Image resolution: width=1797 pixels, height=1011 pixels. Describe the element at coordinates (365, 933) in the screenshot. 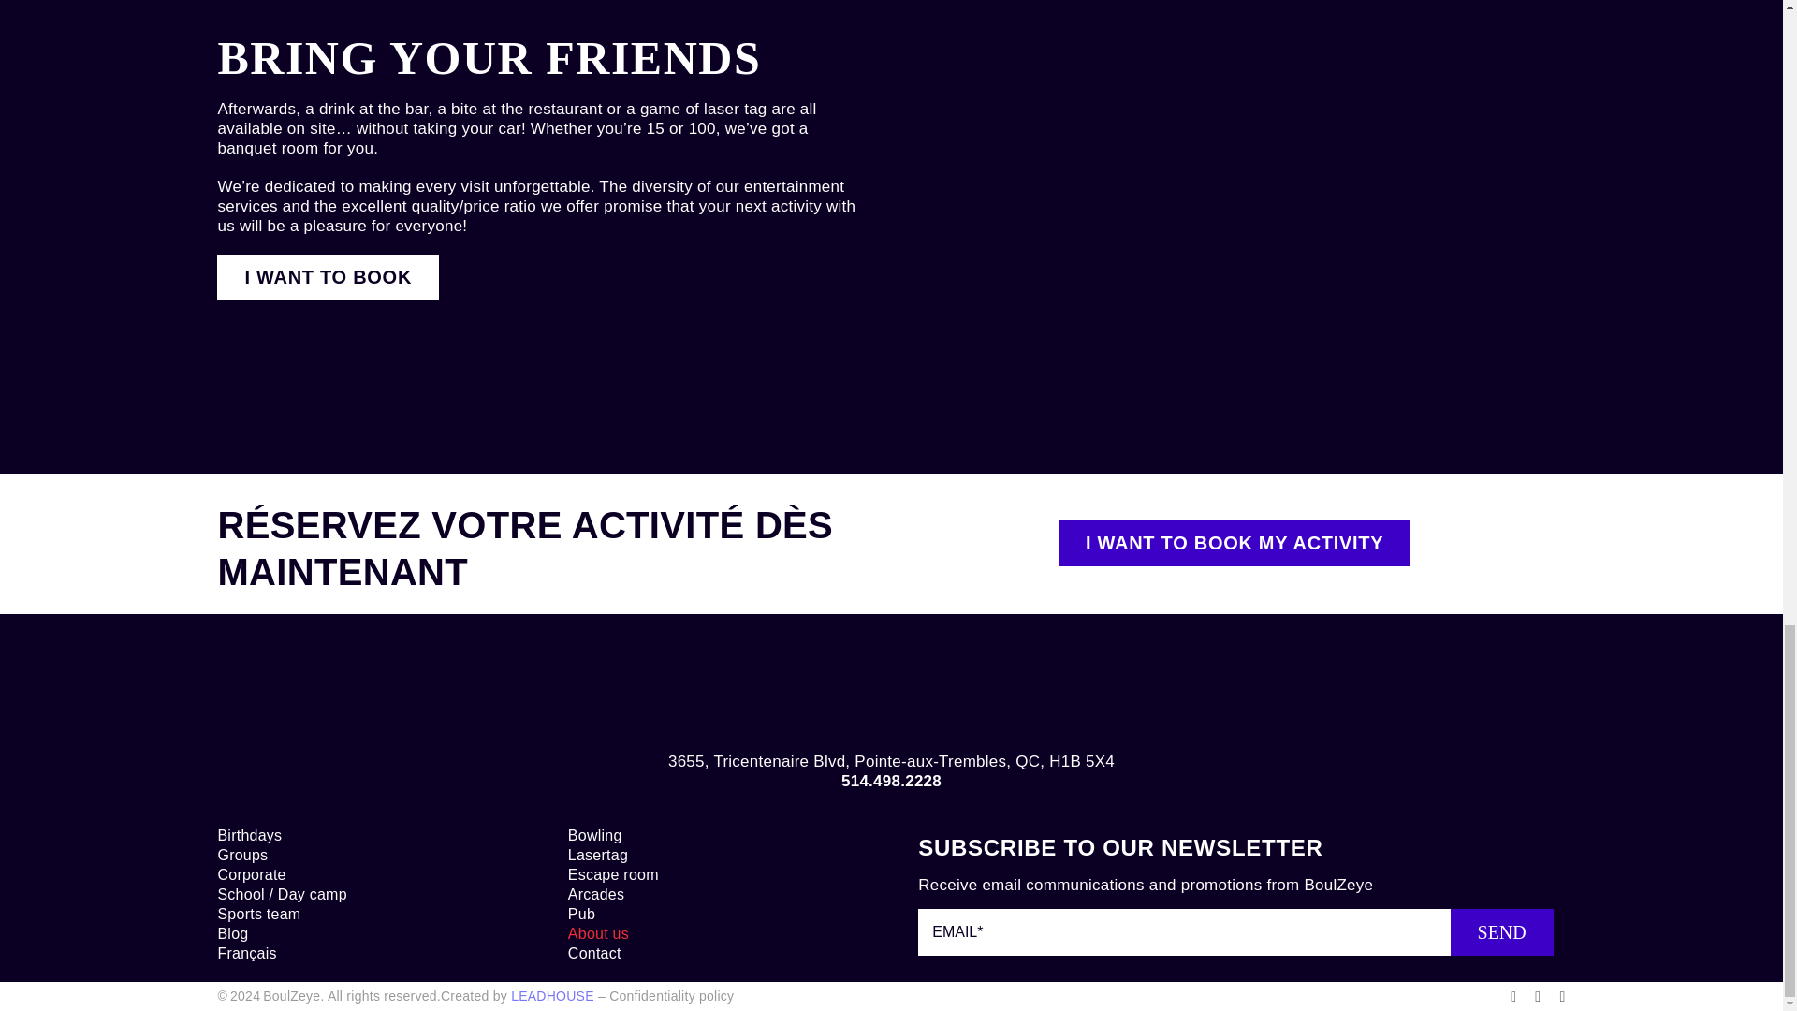

I see `Blog` at that location.